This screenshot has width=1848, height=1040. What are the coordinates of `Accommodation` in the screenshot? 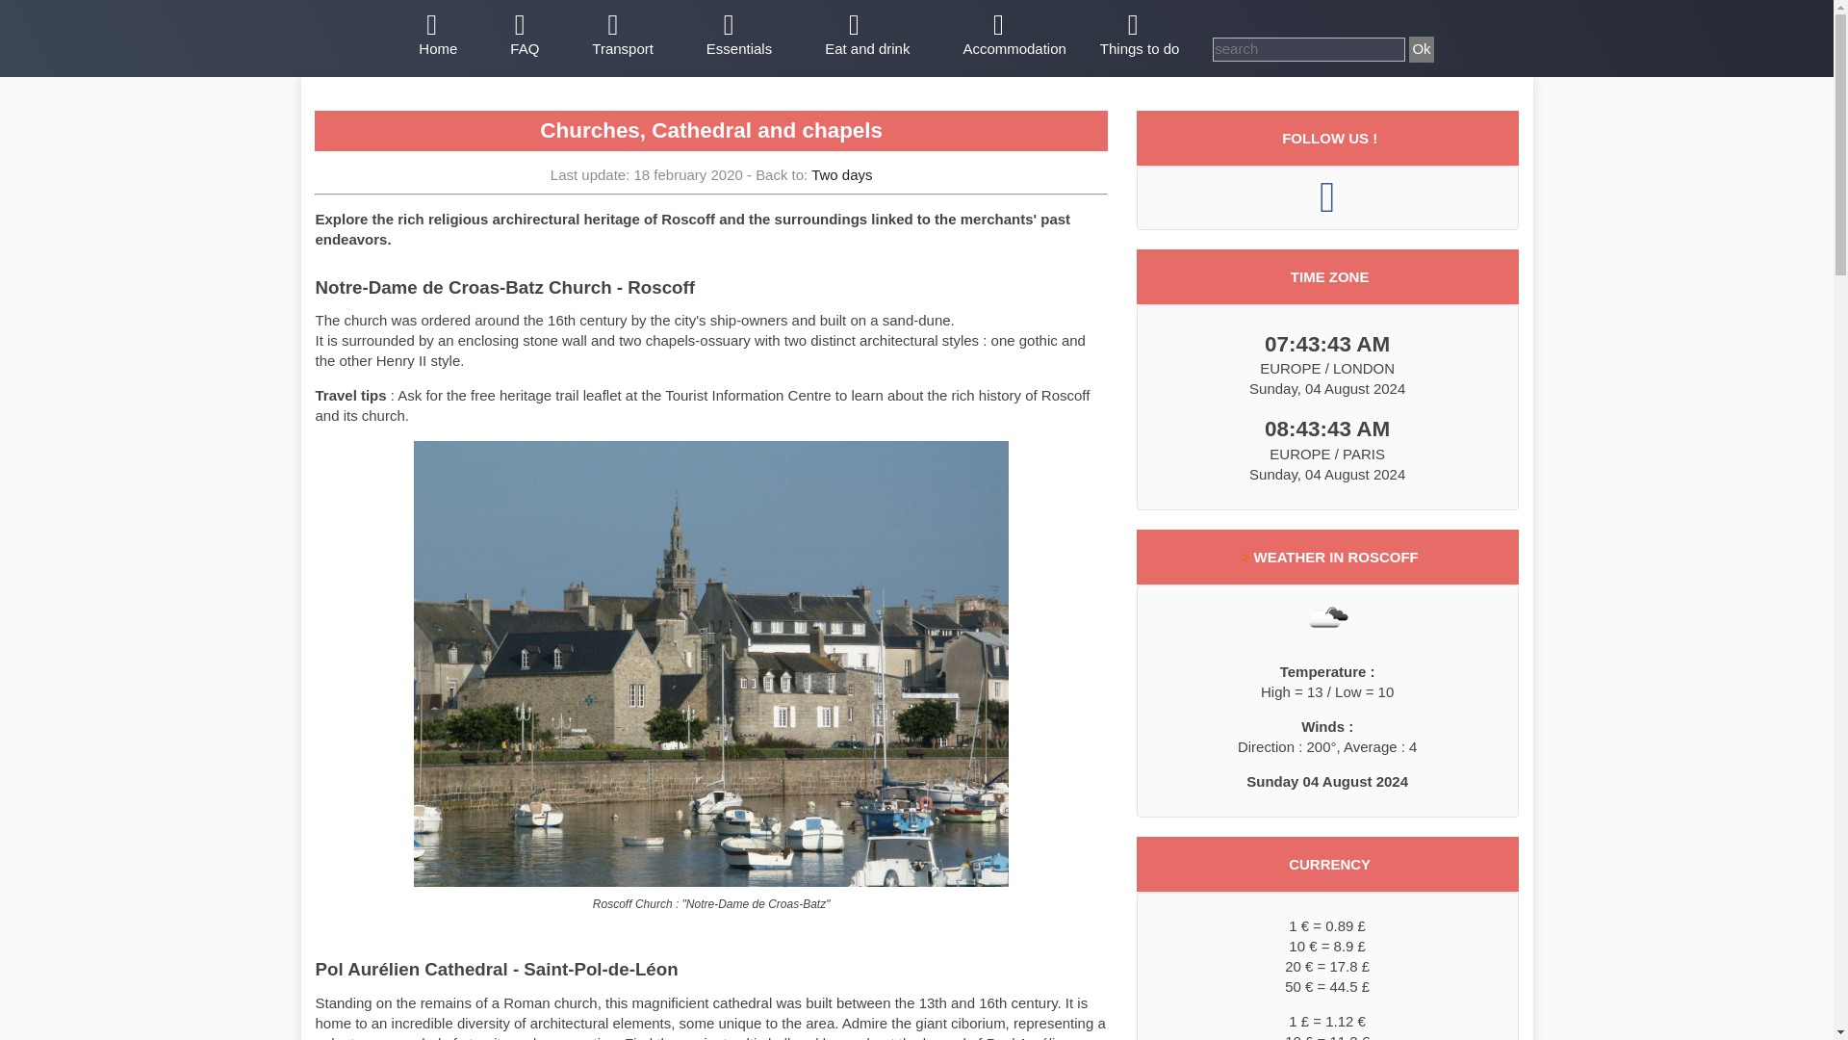 It's located at (1014, 37).